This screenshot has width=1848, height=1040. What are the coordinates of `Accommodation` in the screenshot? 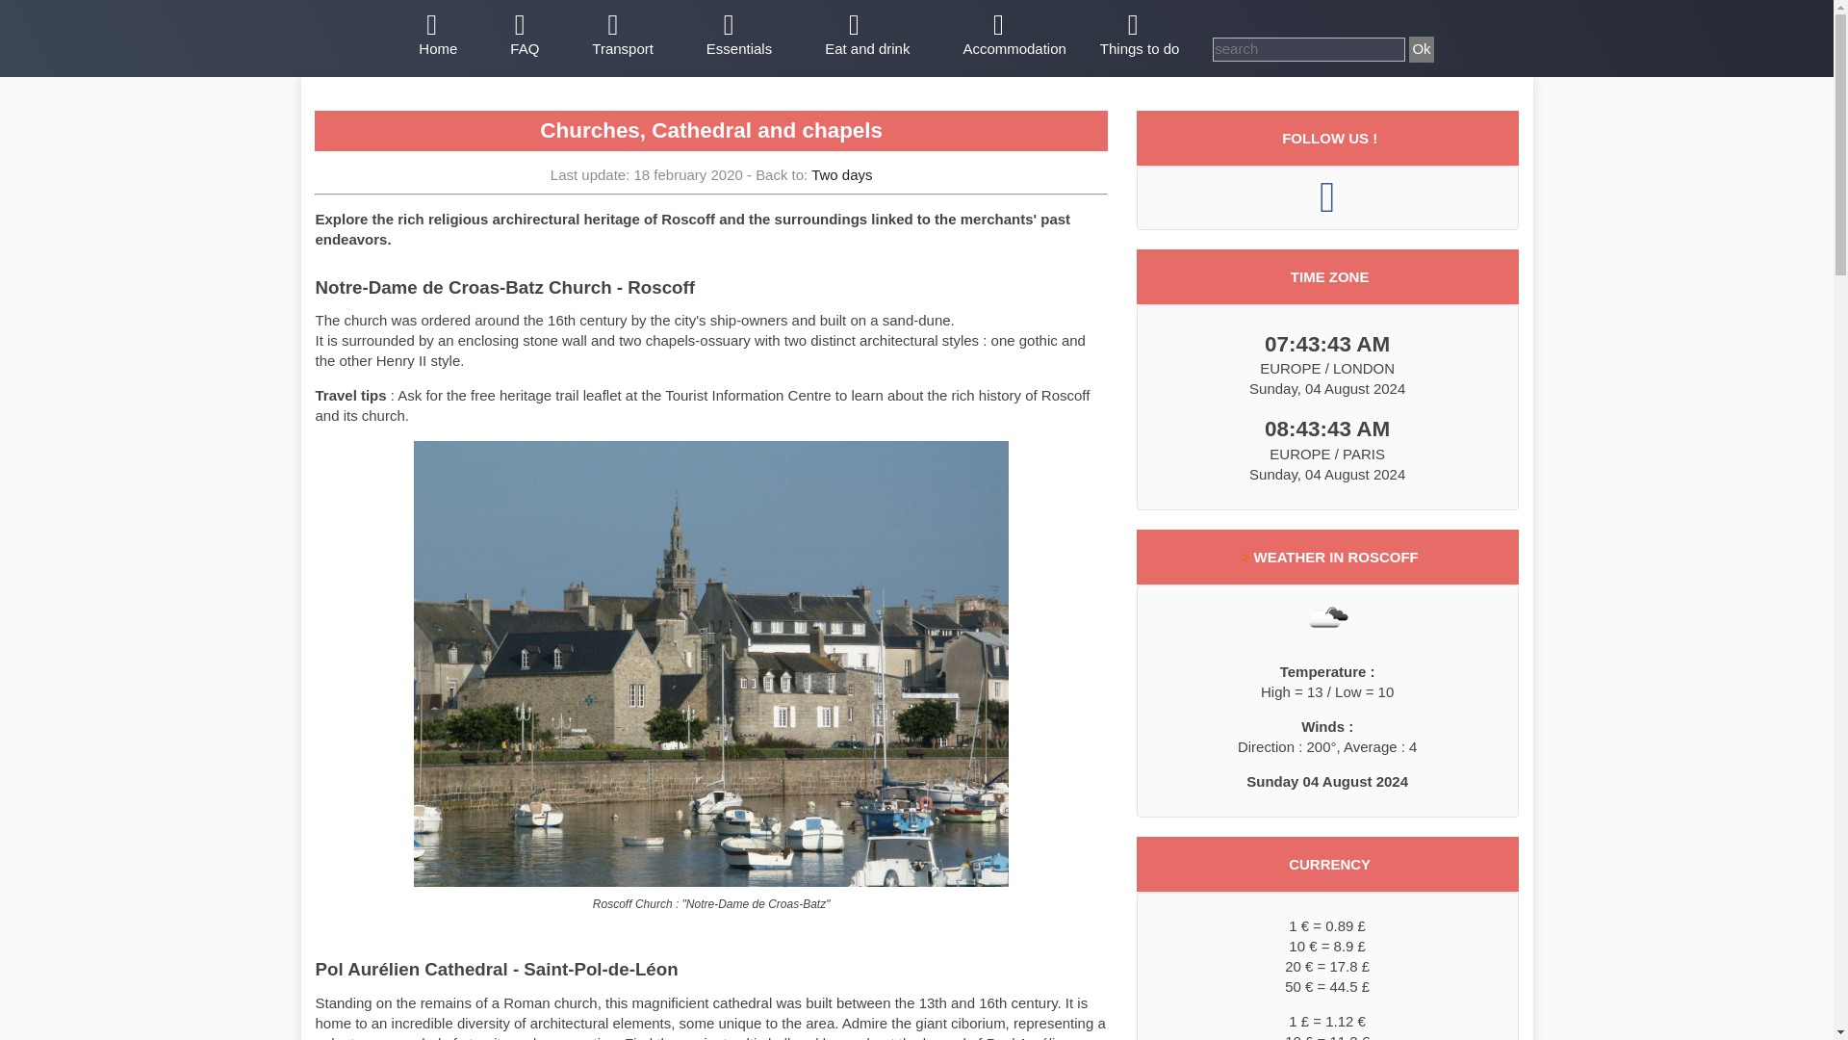 It's located at (1014, 37).